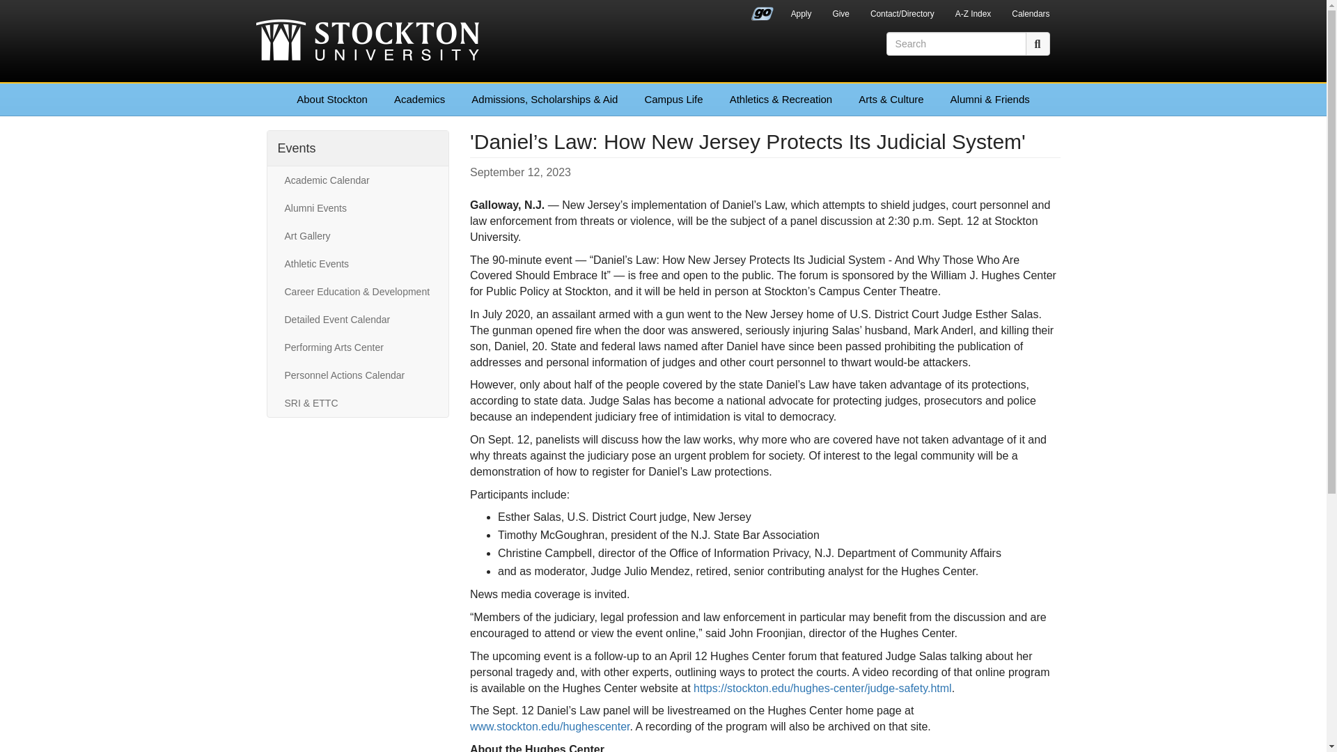  Describe the element at coordinates (840, 15) in the screenshot. I see `Give` at that location.